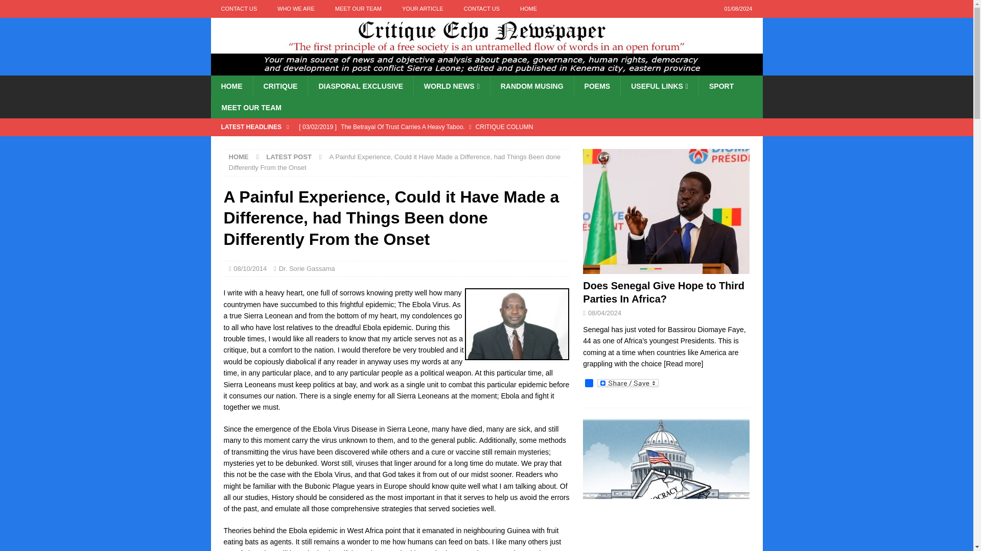  I want to click on HOME, so click(528, 9).